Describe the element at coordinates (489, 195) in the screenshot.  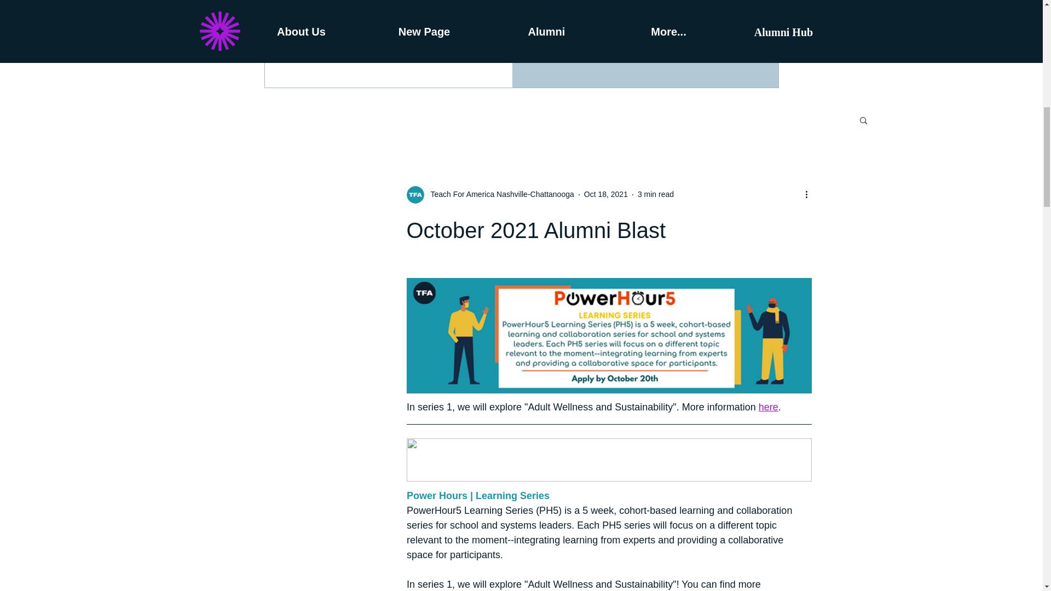
I see `Teach For America Nashville-Chattanooga` at that location.